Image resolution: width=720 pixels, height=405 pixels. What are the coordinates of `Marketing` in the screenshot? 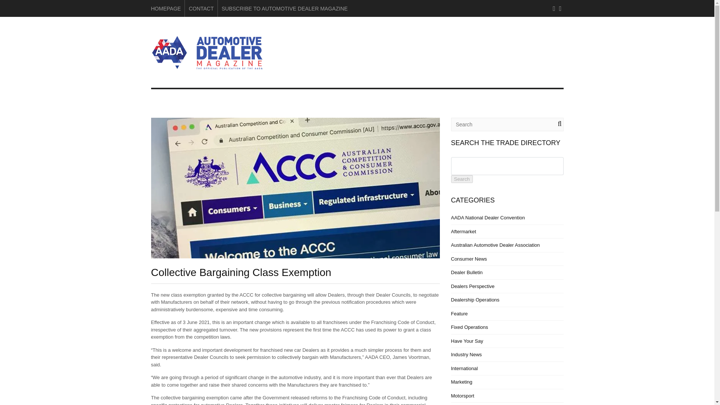 It's located at (461, 382).